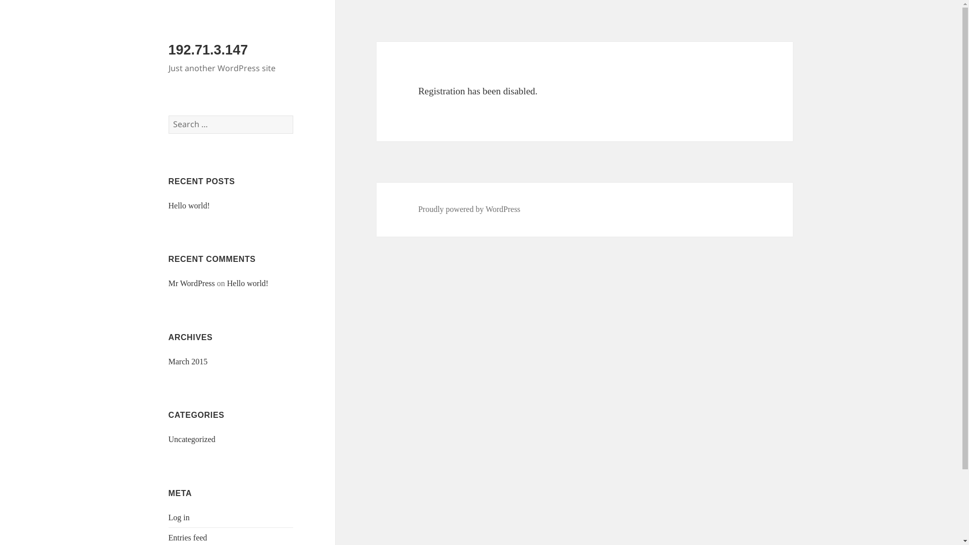 Image resolution: width=969 pixels, height=545 pixels. I want to click on Hello world!, so click(248, 284).